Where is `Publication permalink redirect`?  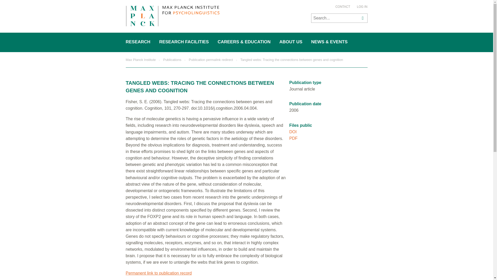
Publication permalink redirect is located at coordinates (211, 60).